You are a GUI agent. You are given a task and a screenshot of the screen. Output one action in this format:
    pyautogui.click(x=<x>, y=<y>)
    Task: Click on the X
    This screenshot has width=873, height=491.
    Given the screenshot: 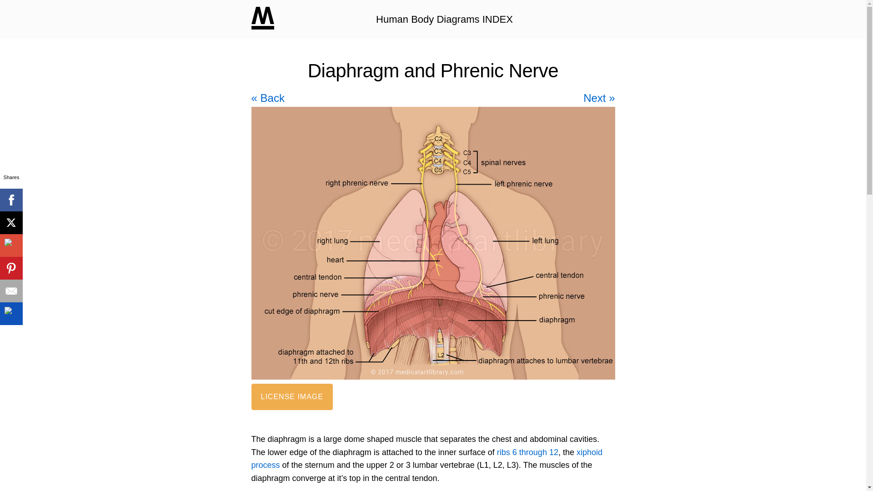 What is the action you would take?
    pyautogui.click(x=11, y=223)
    